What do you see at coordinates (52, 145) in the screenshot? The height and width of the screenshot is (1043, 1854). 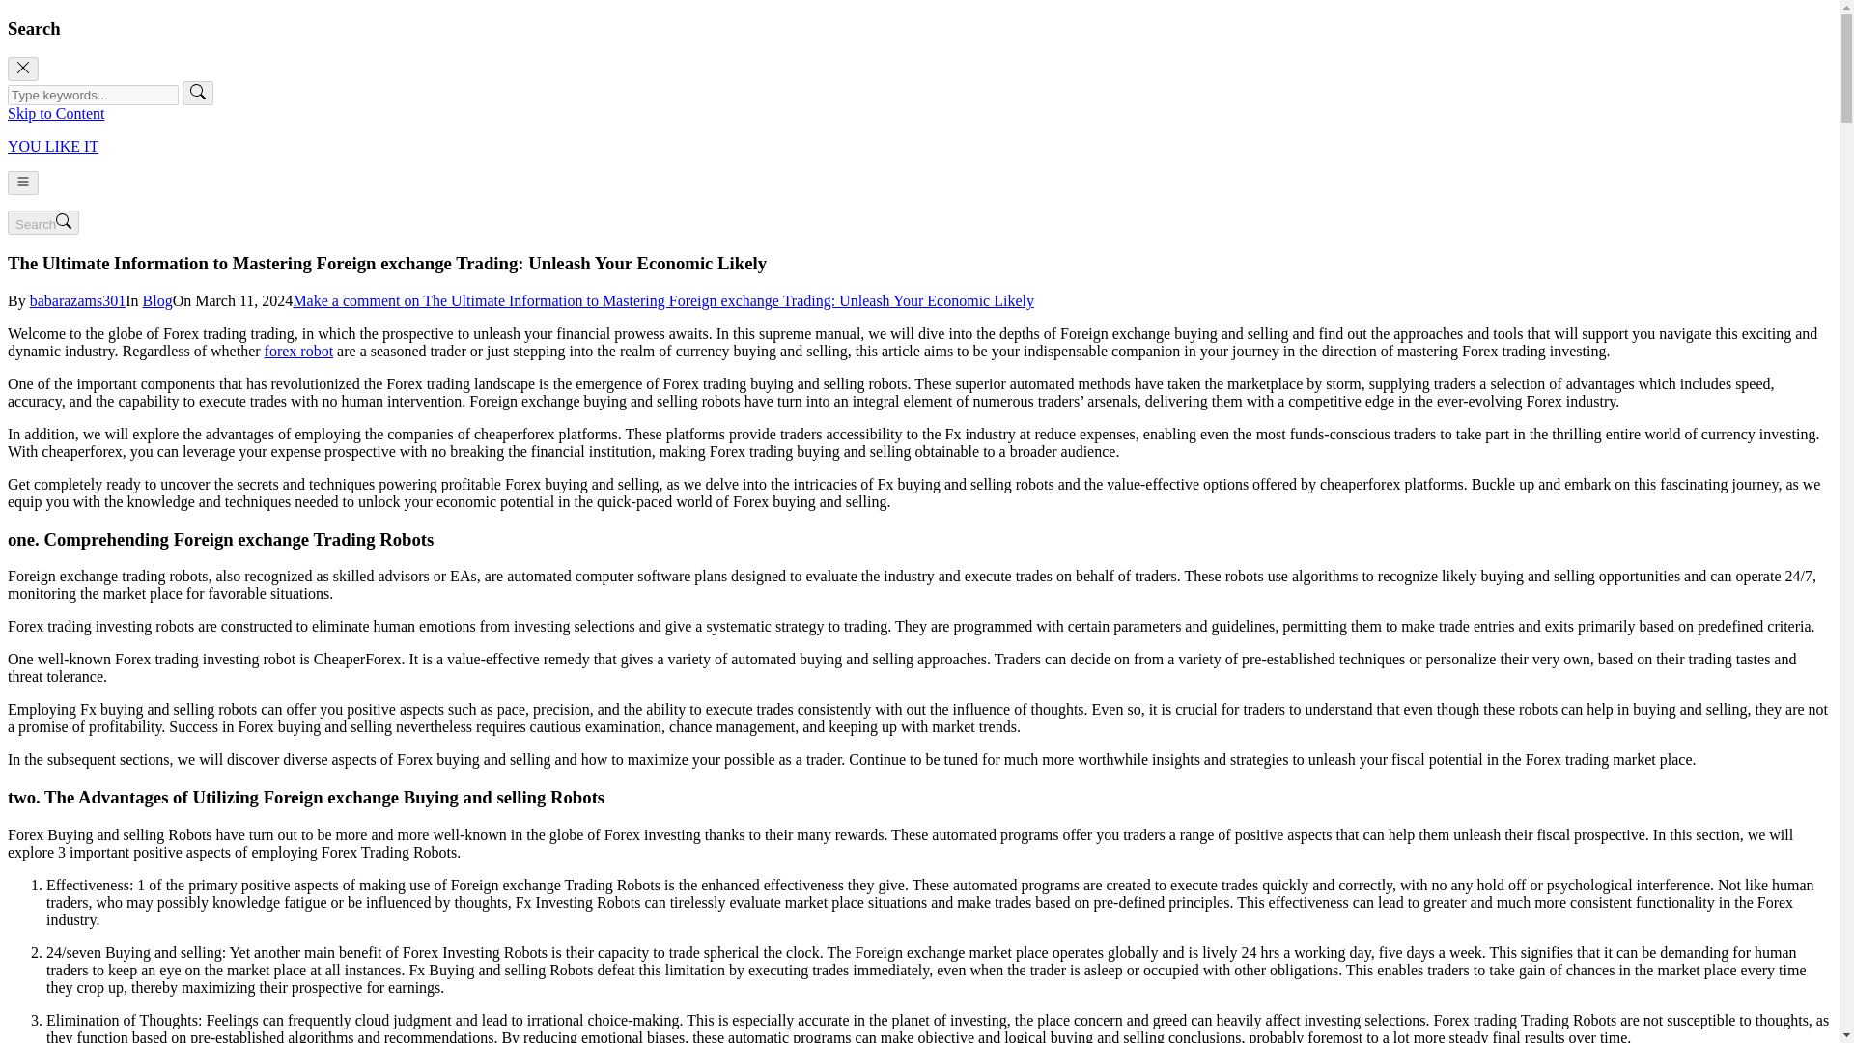 I see `YOU LIKE IT` at bounding box center [52, 145].